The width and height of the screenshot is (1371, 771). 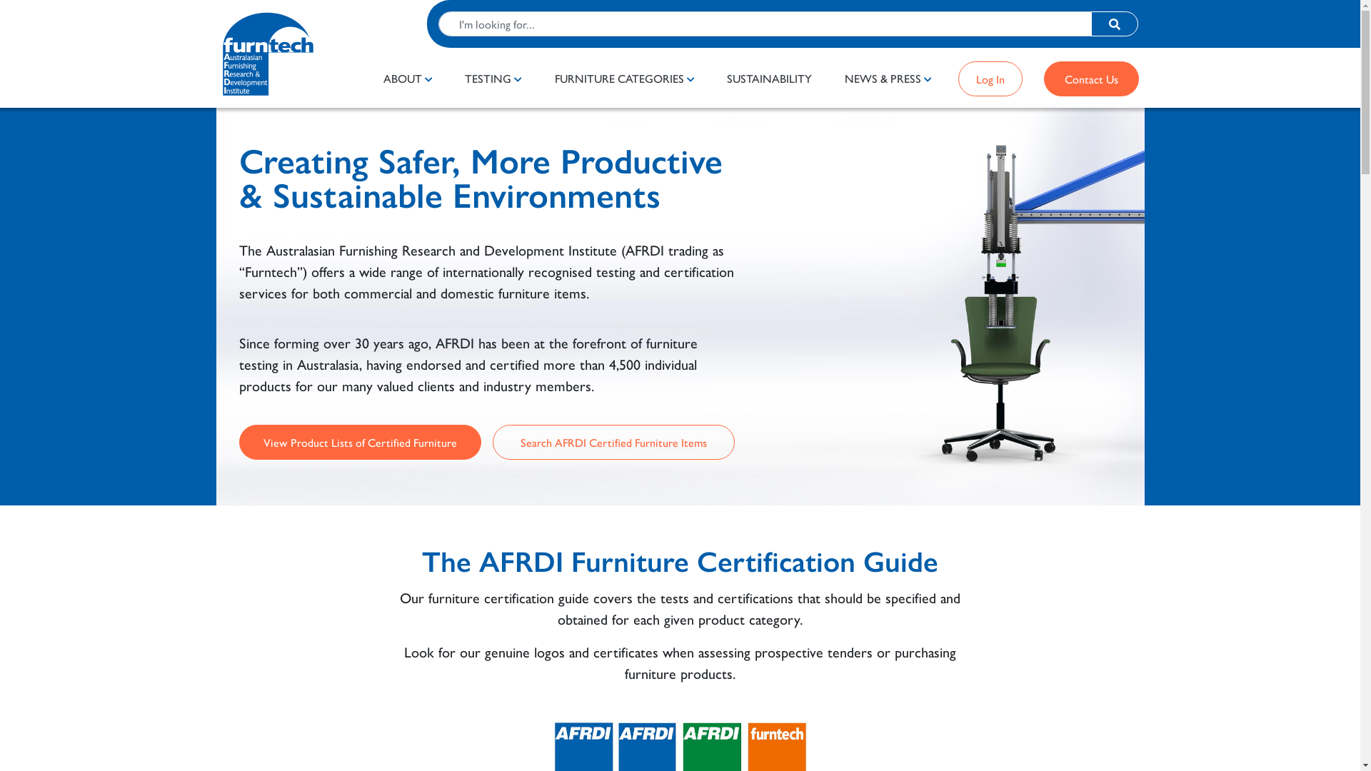 What do you see at coordinates (769, 79) in the screenshot?
I see `SUSTAINABILITY` at bounding box center [769, 79].